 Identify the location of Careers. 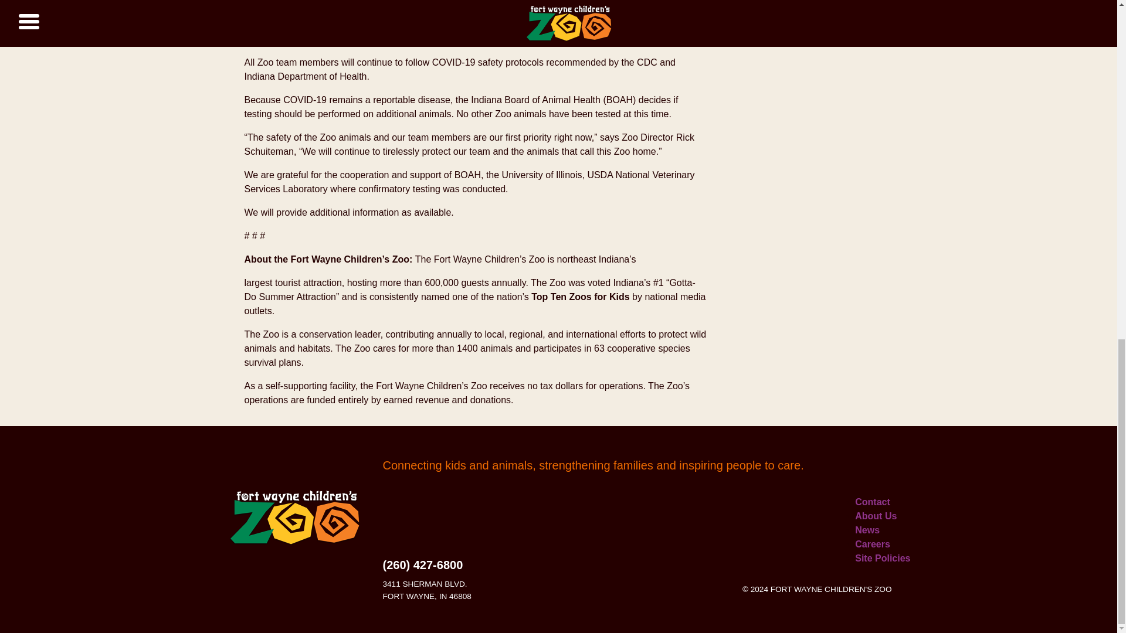
(873, 544).